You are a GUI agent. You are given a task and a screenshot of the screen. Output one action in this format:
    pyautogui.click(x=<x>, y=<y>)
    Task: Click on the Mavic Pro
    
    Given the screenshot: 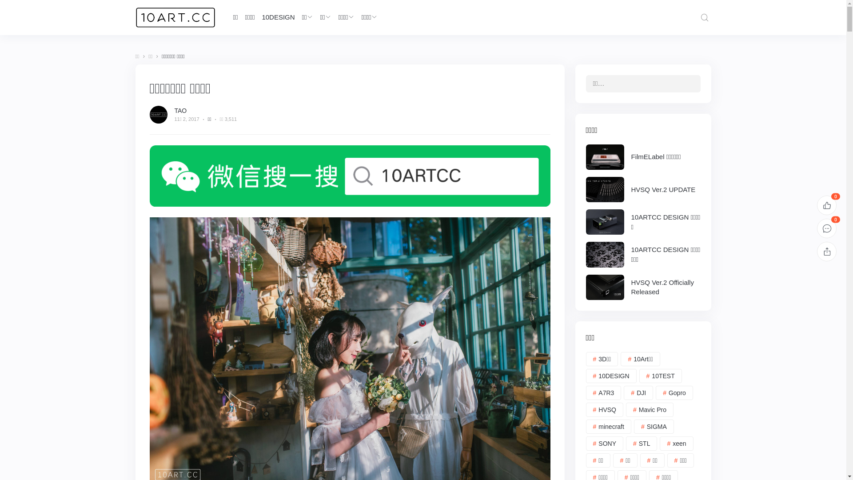 What is the action you would take?
    pyautogui.click(x=650, y=410)
    